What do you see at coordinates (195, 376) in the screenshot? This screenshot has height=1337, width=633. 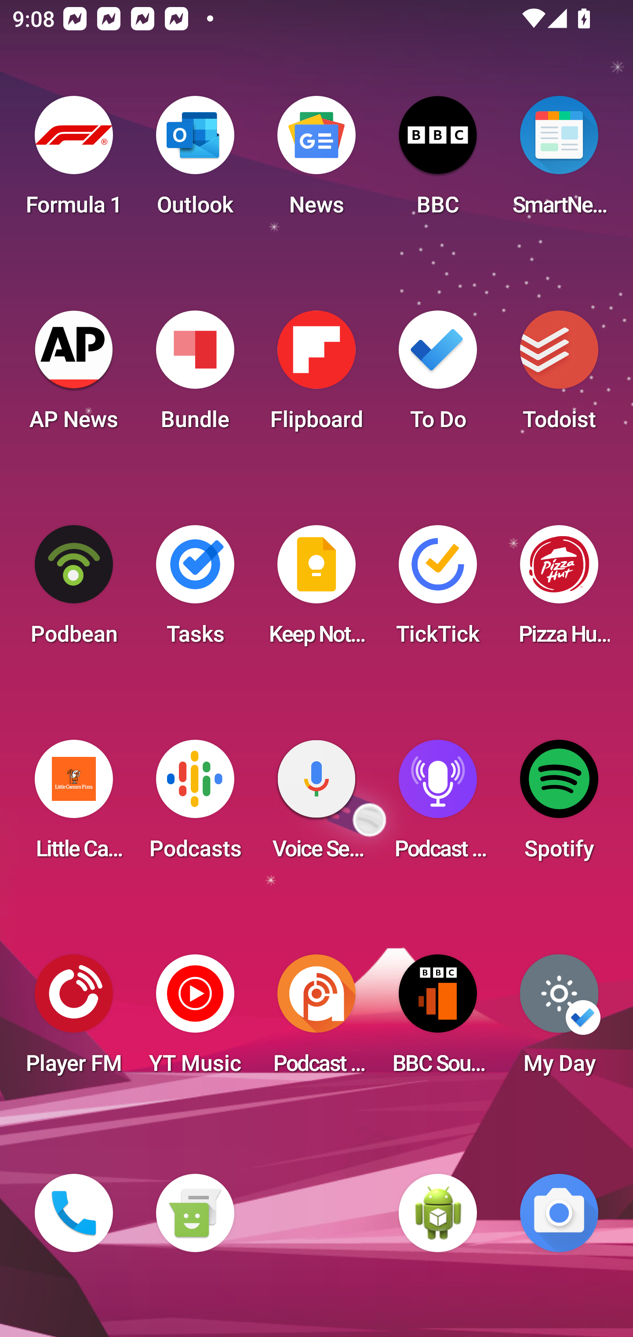 I see `Bundle` at bounding box center [195, 376].